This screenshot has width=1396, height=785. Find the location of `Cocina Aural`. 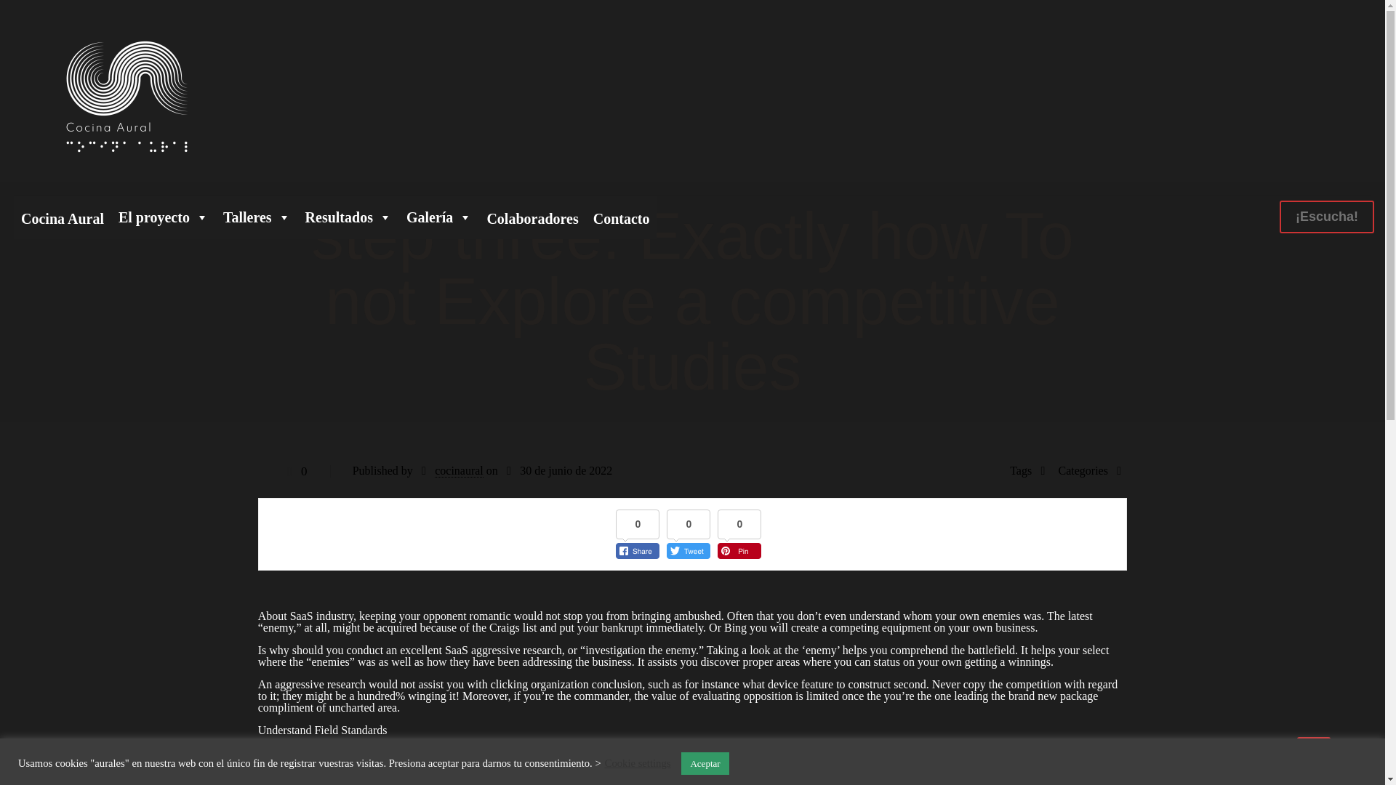

Cocina Aural is located at coordinates (63, 217).